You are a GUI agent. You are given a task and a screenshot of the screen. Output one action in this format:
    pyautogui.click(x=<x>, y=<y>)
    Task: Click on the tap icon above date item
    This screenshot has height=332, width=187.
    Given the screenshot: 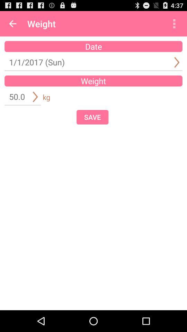 What is the action you would take?
    pyautogui.click(x=12, y=24)
    